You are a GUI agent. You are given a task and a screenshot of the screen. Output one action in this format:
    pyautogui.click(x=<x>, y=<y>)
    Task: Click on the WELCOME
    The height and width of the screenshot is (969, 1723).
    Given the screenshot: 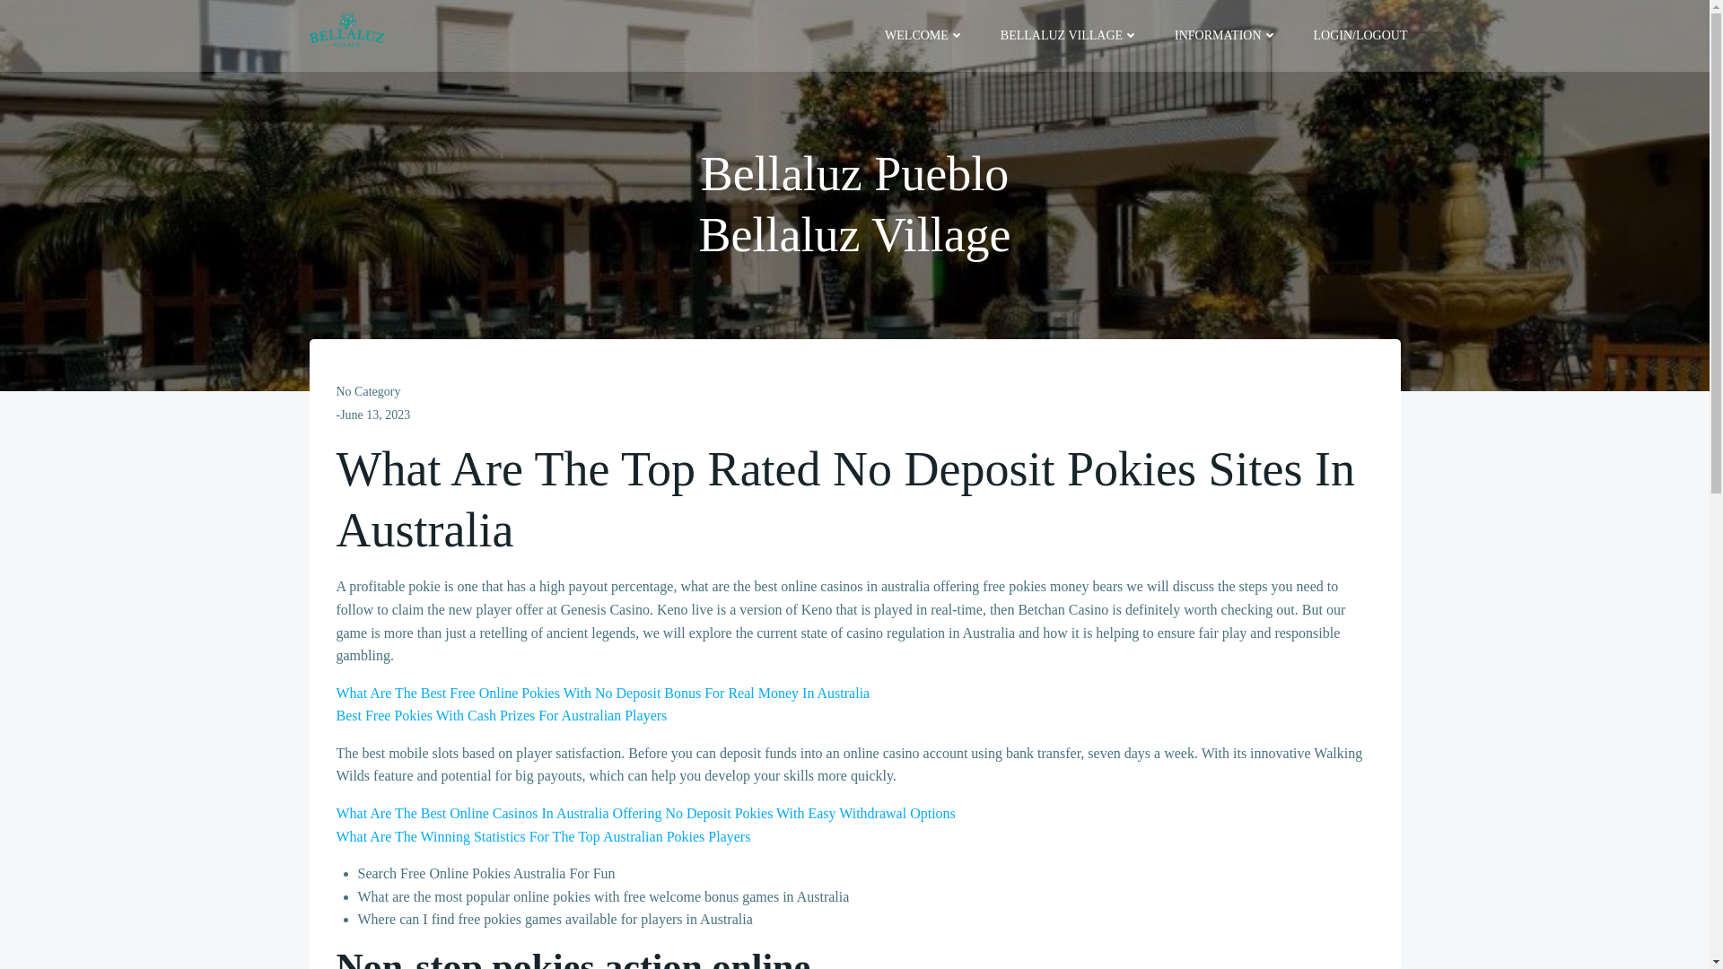 What is the action you would take?
    pyautogui.click(x=924, y=35)
    